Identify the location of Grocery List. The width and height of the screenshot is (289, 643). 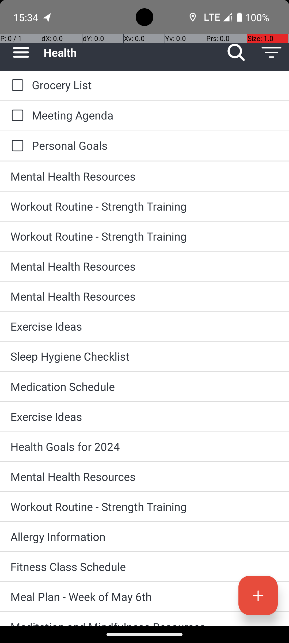
(155, 85).